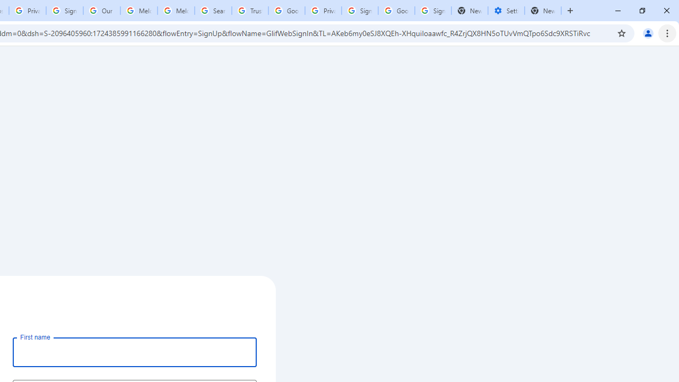 The height and width of the screenshot is (382, 679). Describe the element at coordinates (506, 11) in the screenshot. I see `Settings - Addresses and more` at that location.